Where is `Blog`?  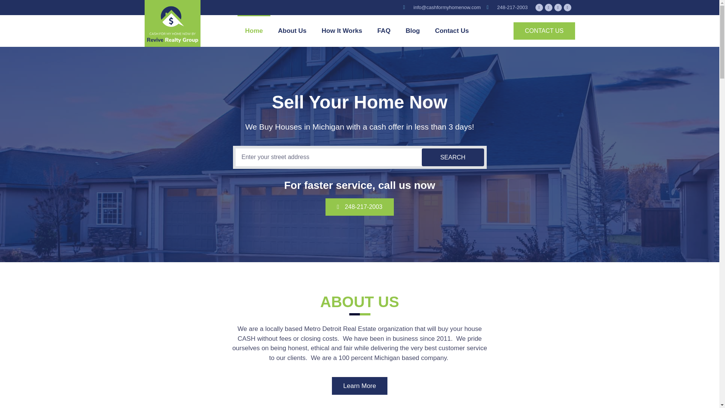
Blog is located at coordinates (413, 31).